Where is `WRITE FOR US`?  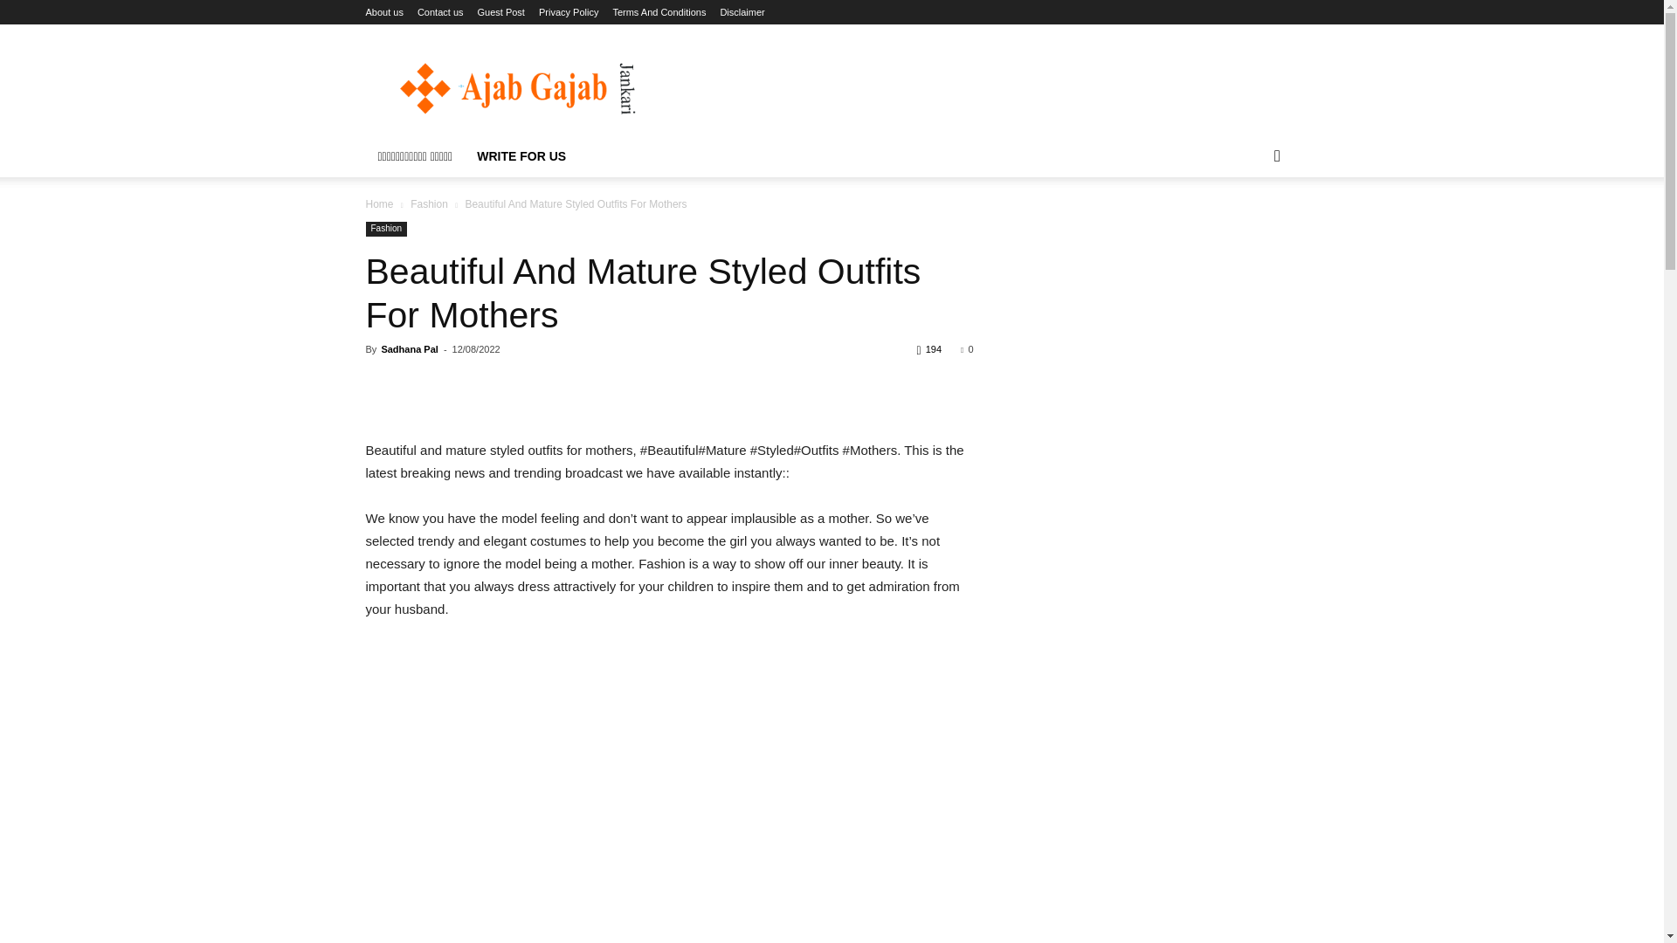 WRITE FOR US is located at coordinates (521, 156).